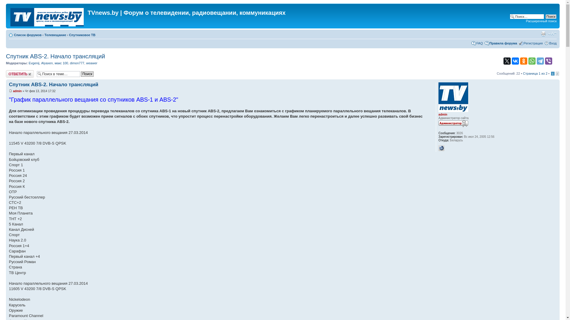  Describe the element at coordinates (540, 61) in the screenshot. I see `Telegram` at that location.